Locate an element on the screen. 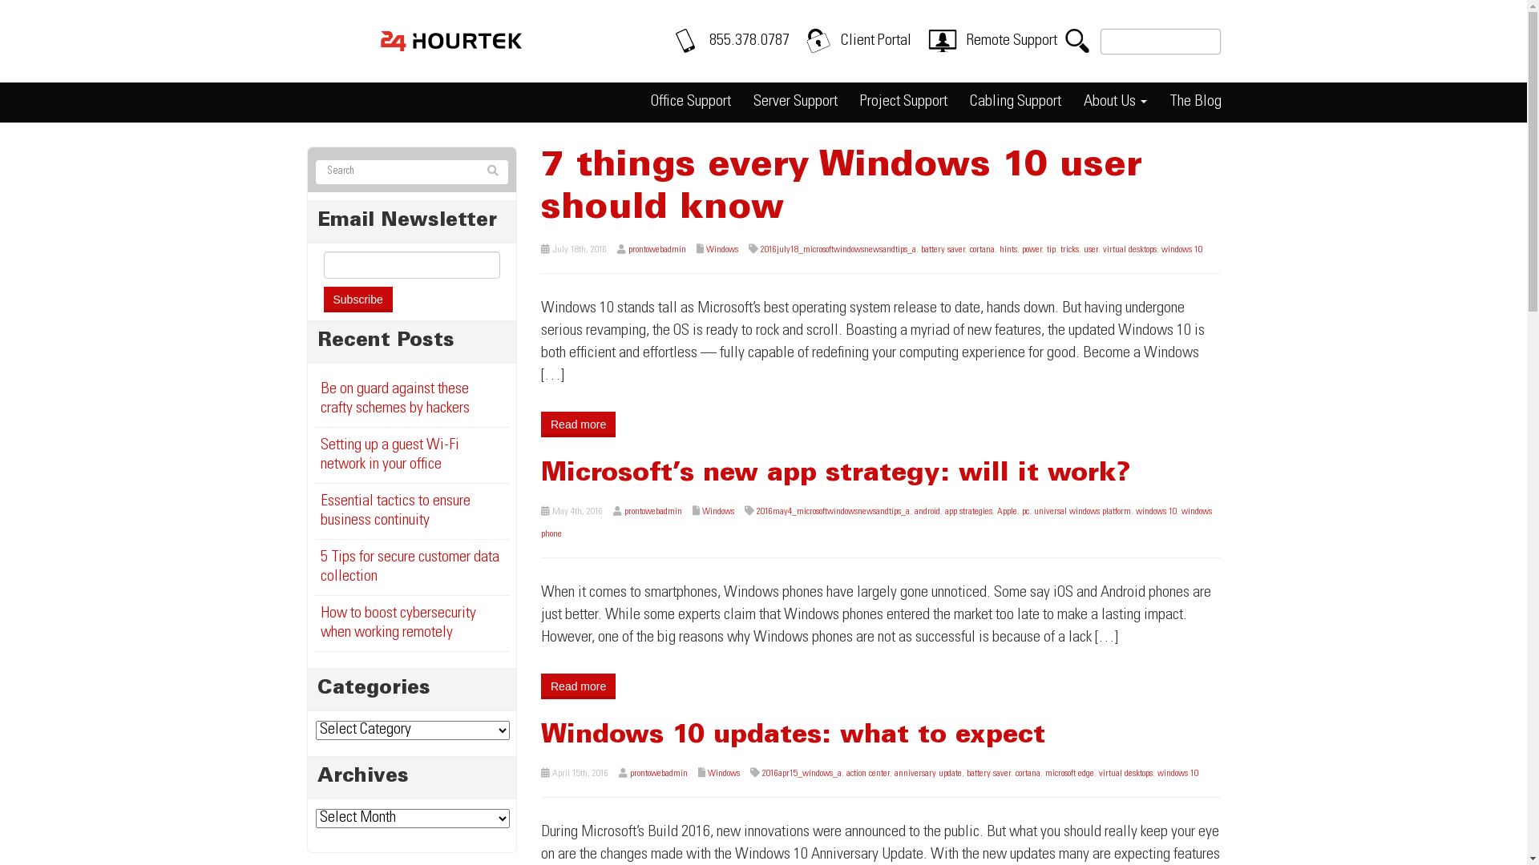 The image size is (1539, 865). virtual desktops is located at coordinates (1125, 774).